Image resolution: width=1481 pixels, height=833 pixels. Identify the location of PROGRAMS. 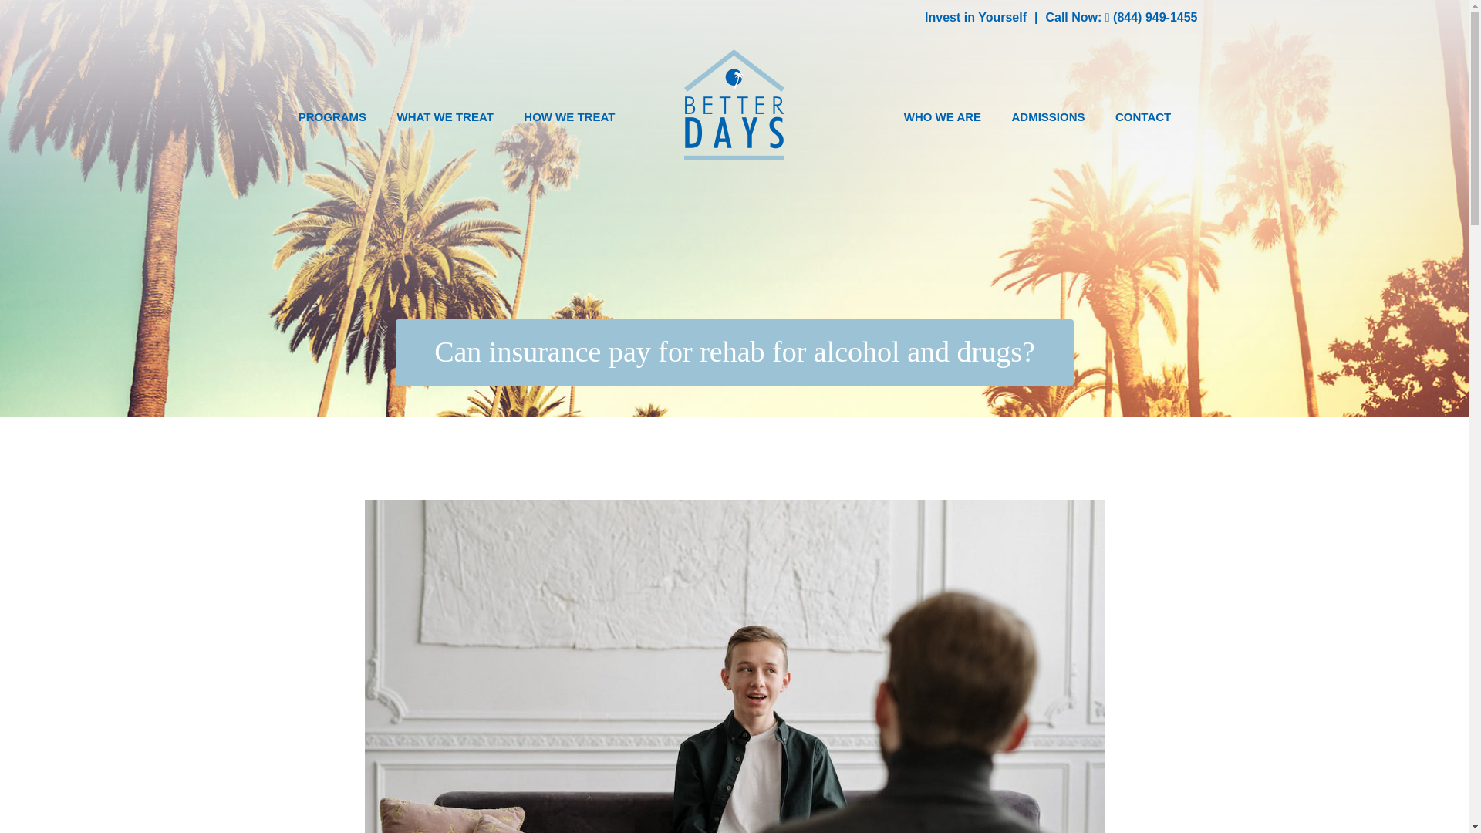
(332, 119).